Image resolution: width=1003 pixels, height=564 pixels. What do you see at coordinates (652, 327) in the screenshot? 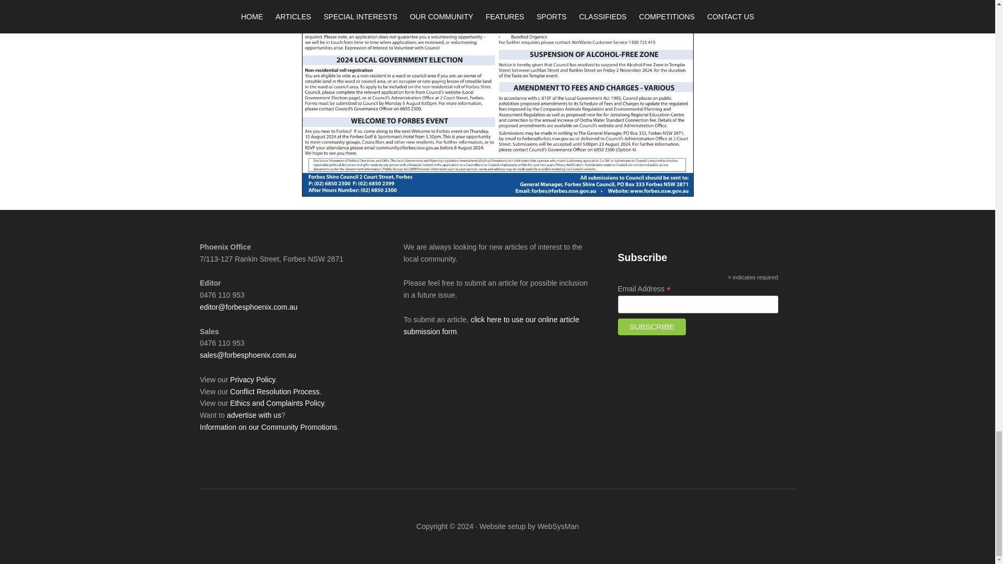
I see `Subscribe` at bounding box center [652, 327].